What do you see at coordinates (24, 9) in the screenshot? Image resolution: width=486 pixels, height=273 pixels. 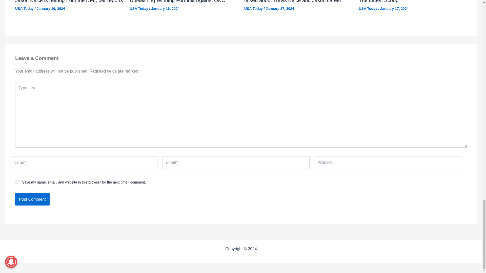 I see `USA Today` at bounding box center [24, 9].